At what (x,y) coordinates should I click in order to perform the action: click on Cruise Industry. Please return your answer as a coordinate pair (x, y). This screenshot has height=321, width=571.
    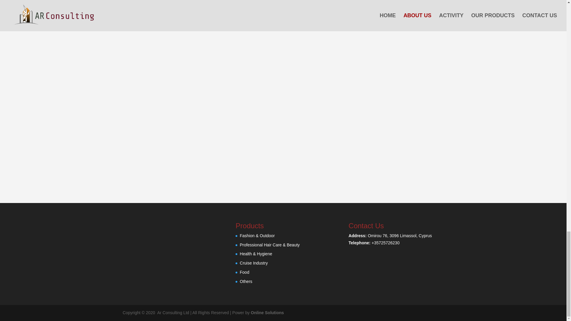
    Looking at the image, I should click on (254, 263).